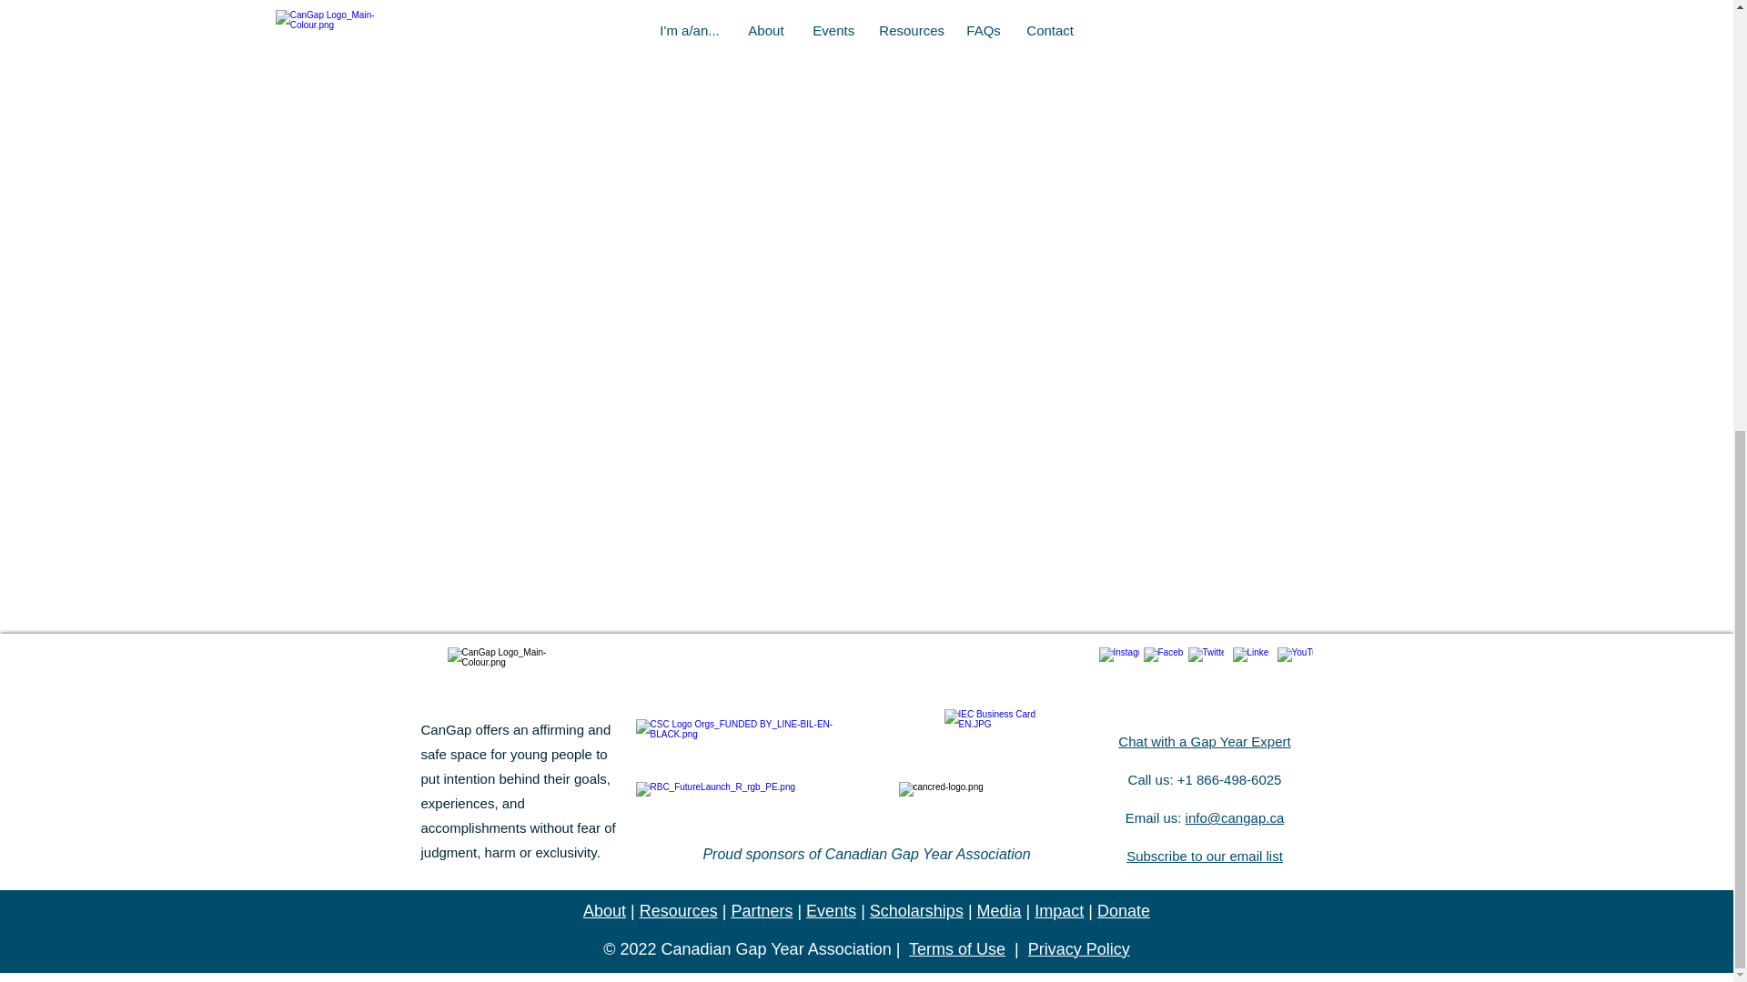  Describe the element at coordinates (679, 911) in the screenshot. I see `Resources` at that location.